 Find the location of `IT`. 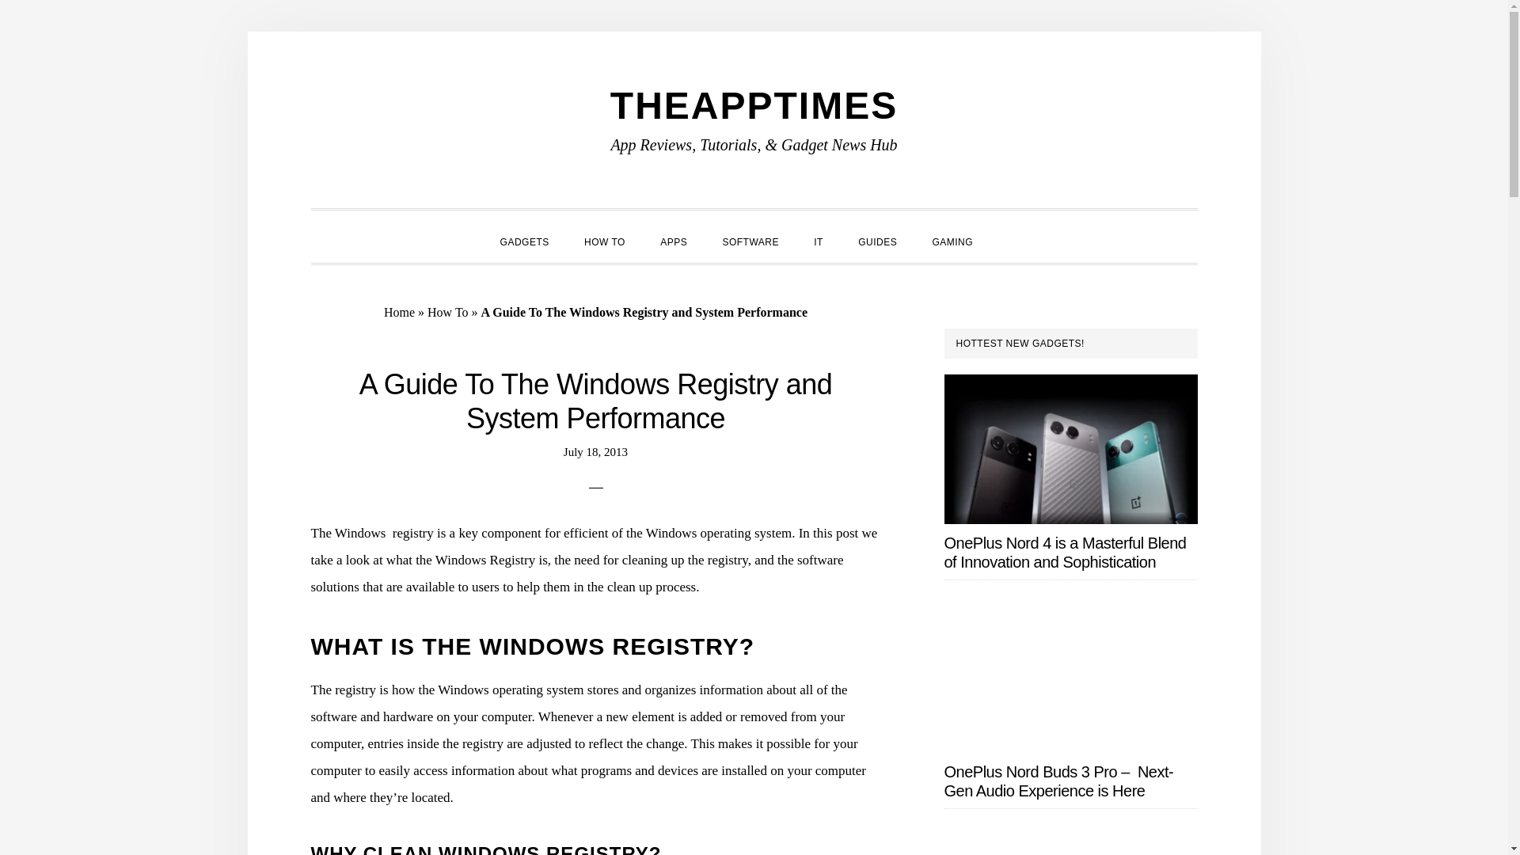

IT is located at coordinates (819, 241).